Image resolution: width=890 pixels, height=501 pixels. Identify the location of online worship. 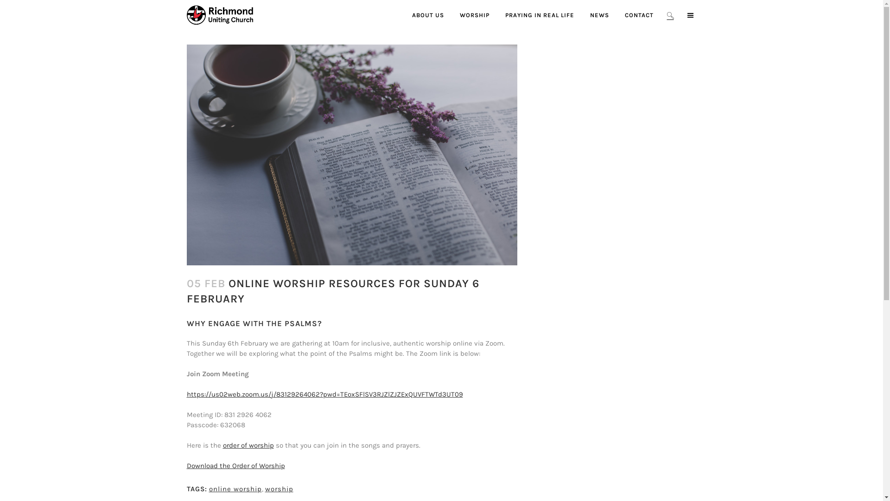
(235, 489).